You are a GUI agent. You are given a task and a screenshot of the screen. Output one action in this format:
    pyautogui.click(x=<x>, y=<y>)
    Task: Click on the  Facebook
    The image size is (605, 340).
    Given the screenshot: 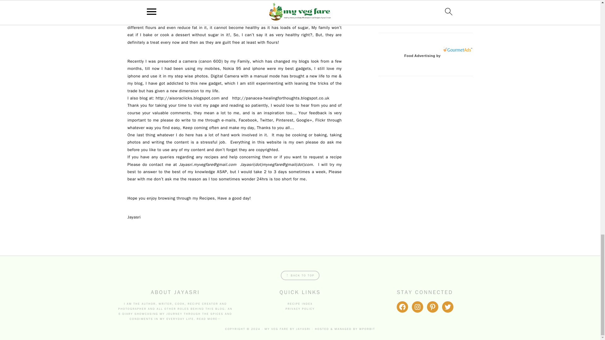 What is the action you would take?
    pyautogui.click(x=247, y=120)
    